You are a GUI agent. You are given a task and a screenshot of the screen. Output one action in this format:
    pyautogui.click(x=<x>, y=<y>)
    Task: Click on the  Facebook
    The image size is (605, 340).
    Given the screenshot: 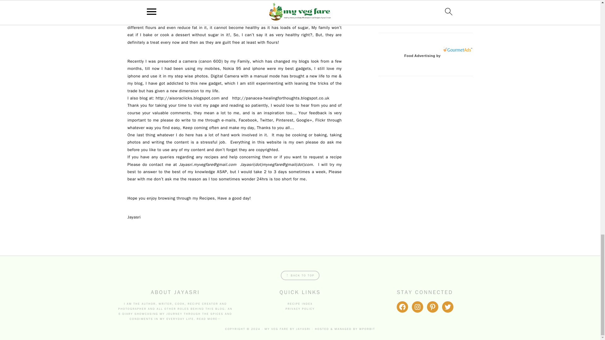 What is the action you would take?
    pyautogui.click(x=247, y=120)
    